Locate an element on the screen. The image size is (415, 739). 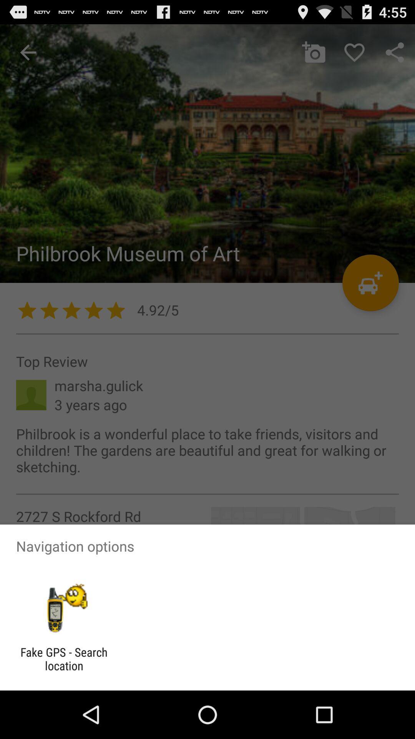
swipe to the fake gps search icon is located at coordinates (64, 659).